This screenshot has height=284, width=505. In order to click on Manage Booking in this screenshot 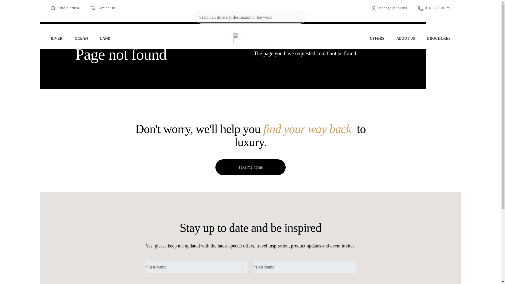, I will do `click(389, 8)`.